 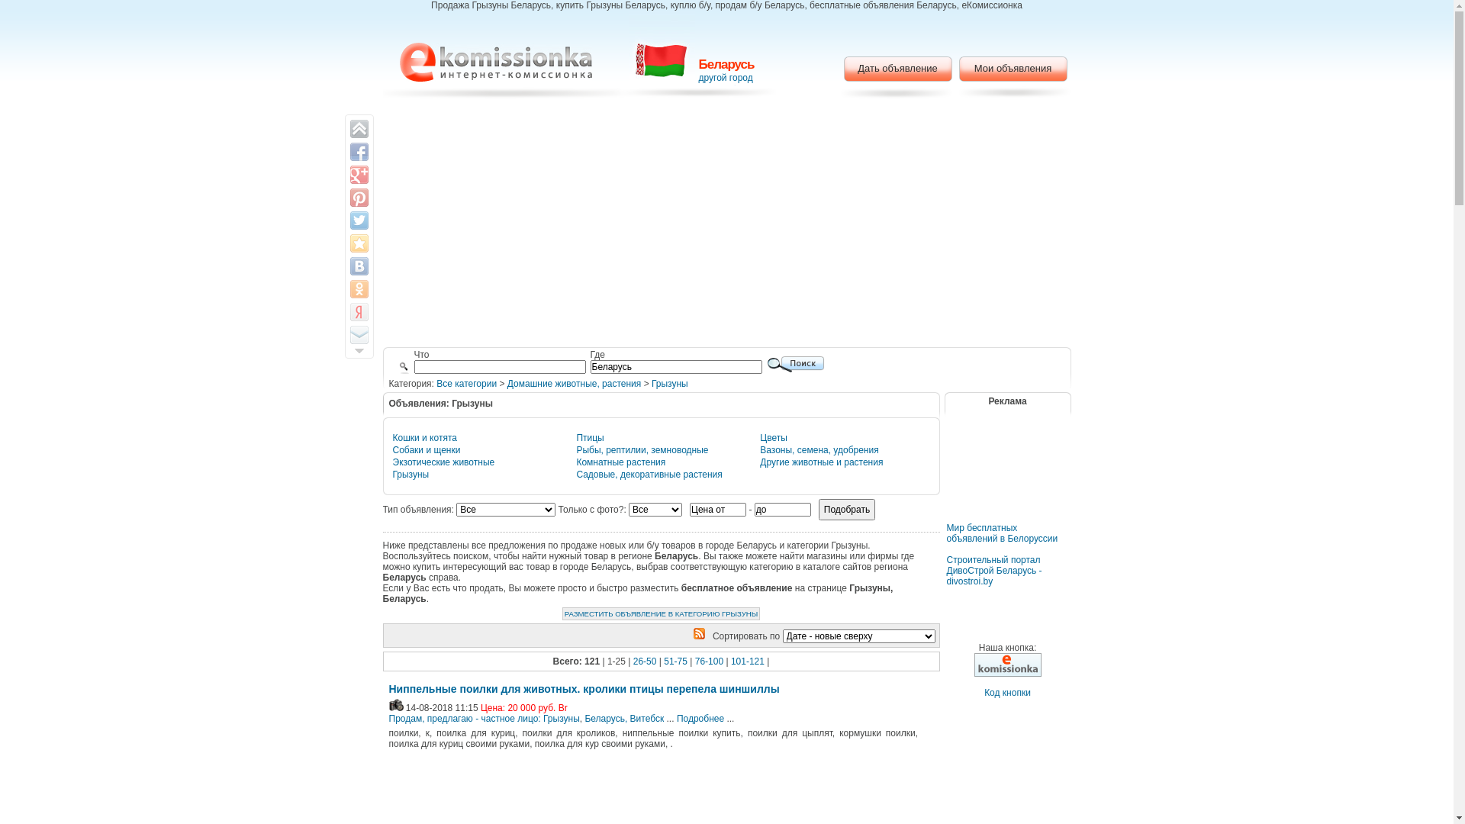 What do you see at coordinates (359, 289) in the screenshot?
I see `Share to Odnoklassniki.ru` at bounding box center [359, 289].